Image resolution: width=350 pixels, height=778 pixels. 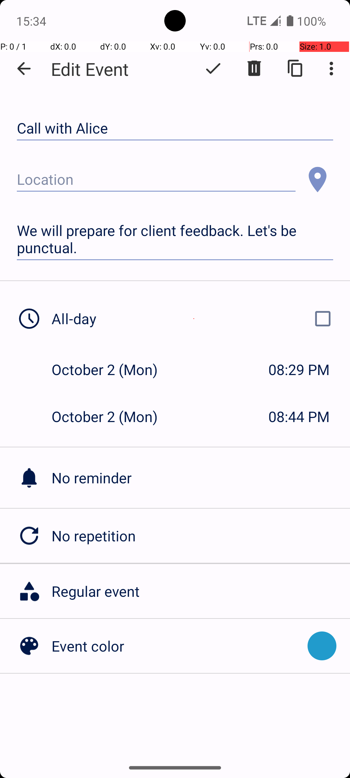 I want to click on 08:29 PM, so click(x=299, y=370).